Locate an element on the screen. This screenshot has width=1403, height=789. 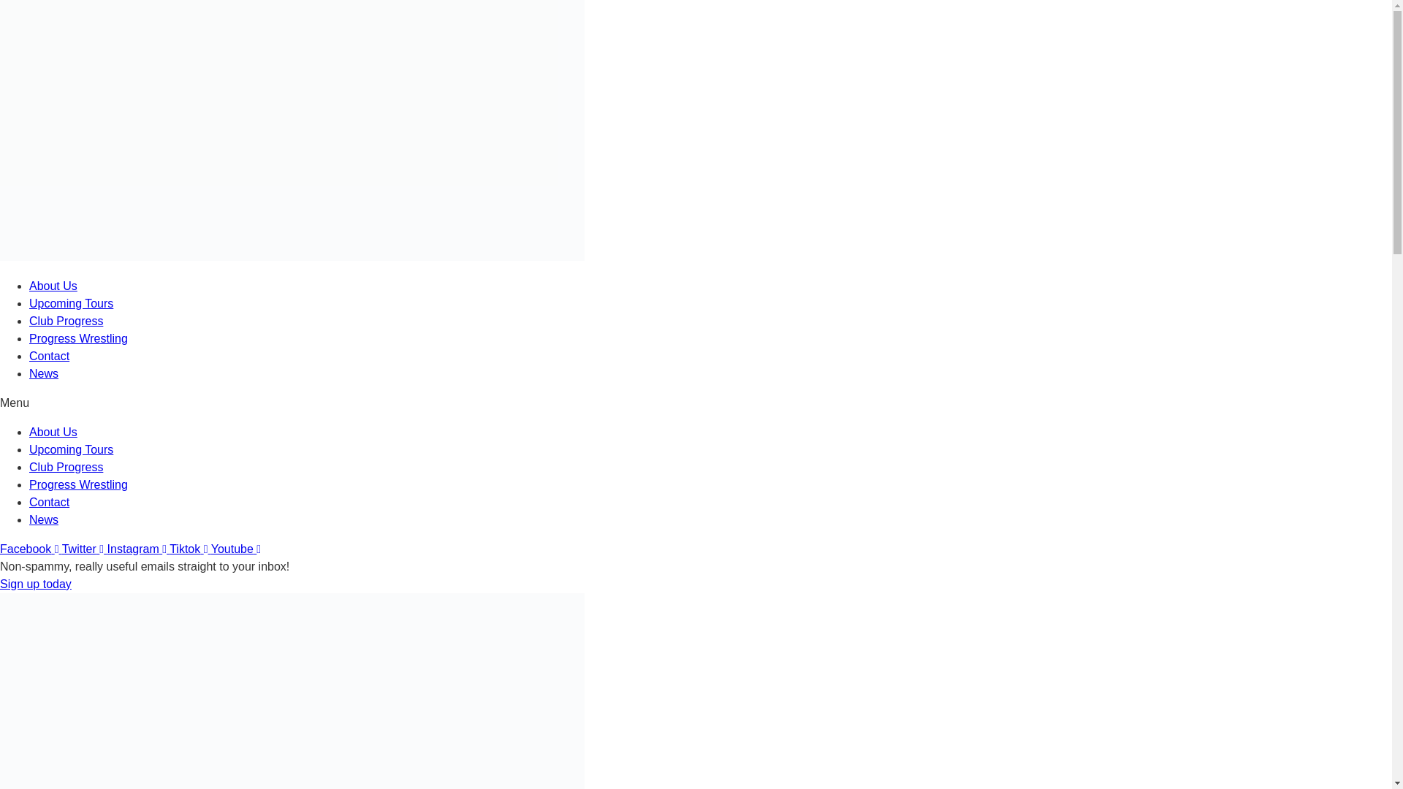
Contact is located at coordinates (49, 356).